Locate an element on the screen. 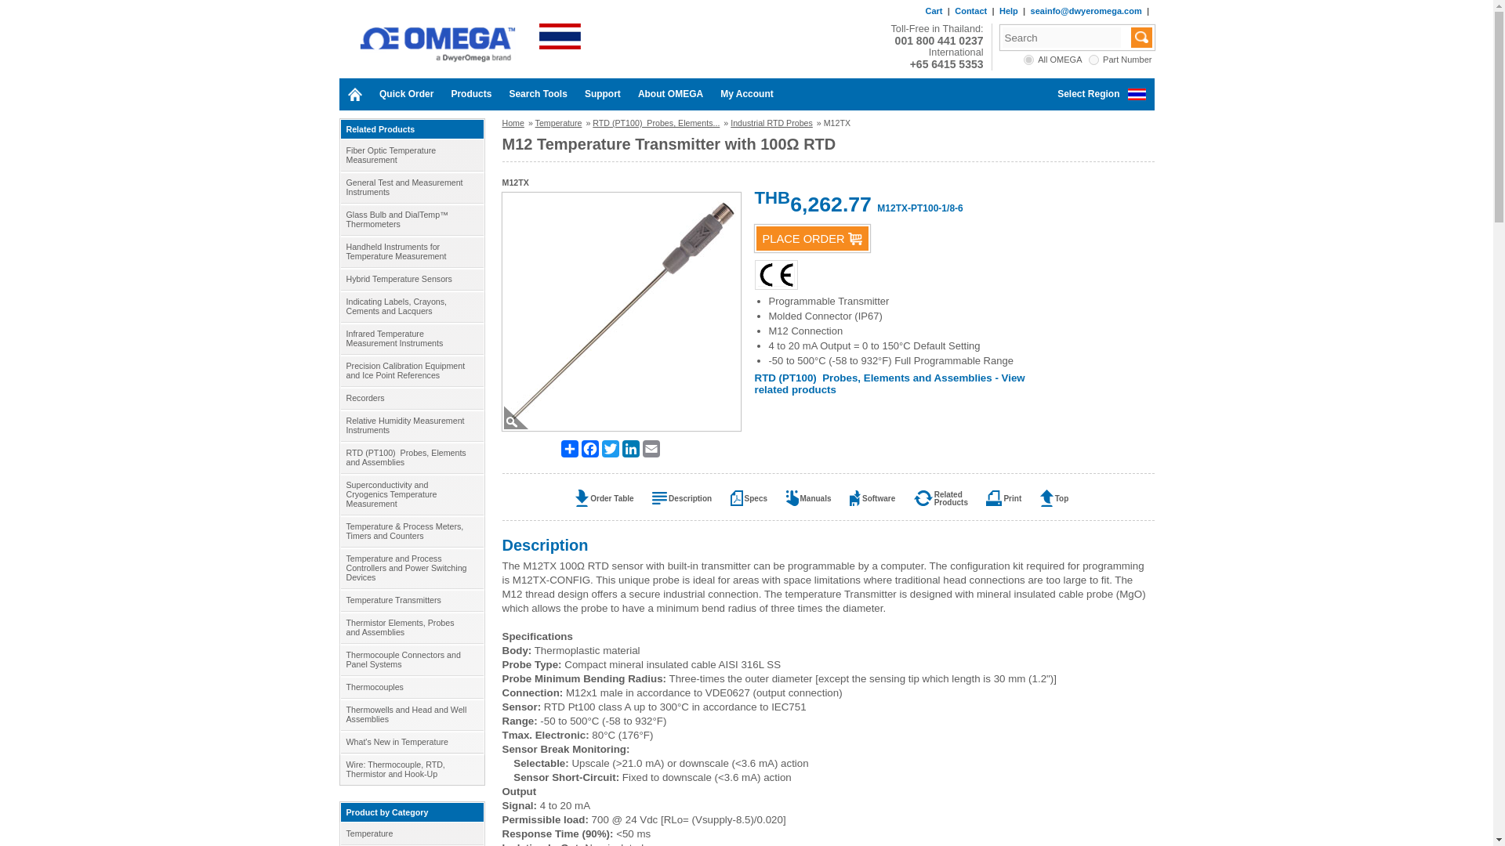  Superconductivity and Cryogenics Temperature Measurement is located at coordinates (411, 493).